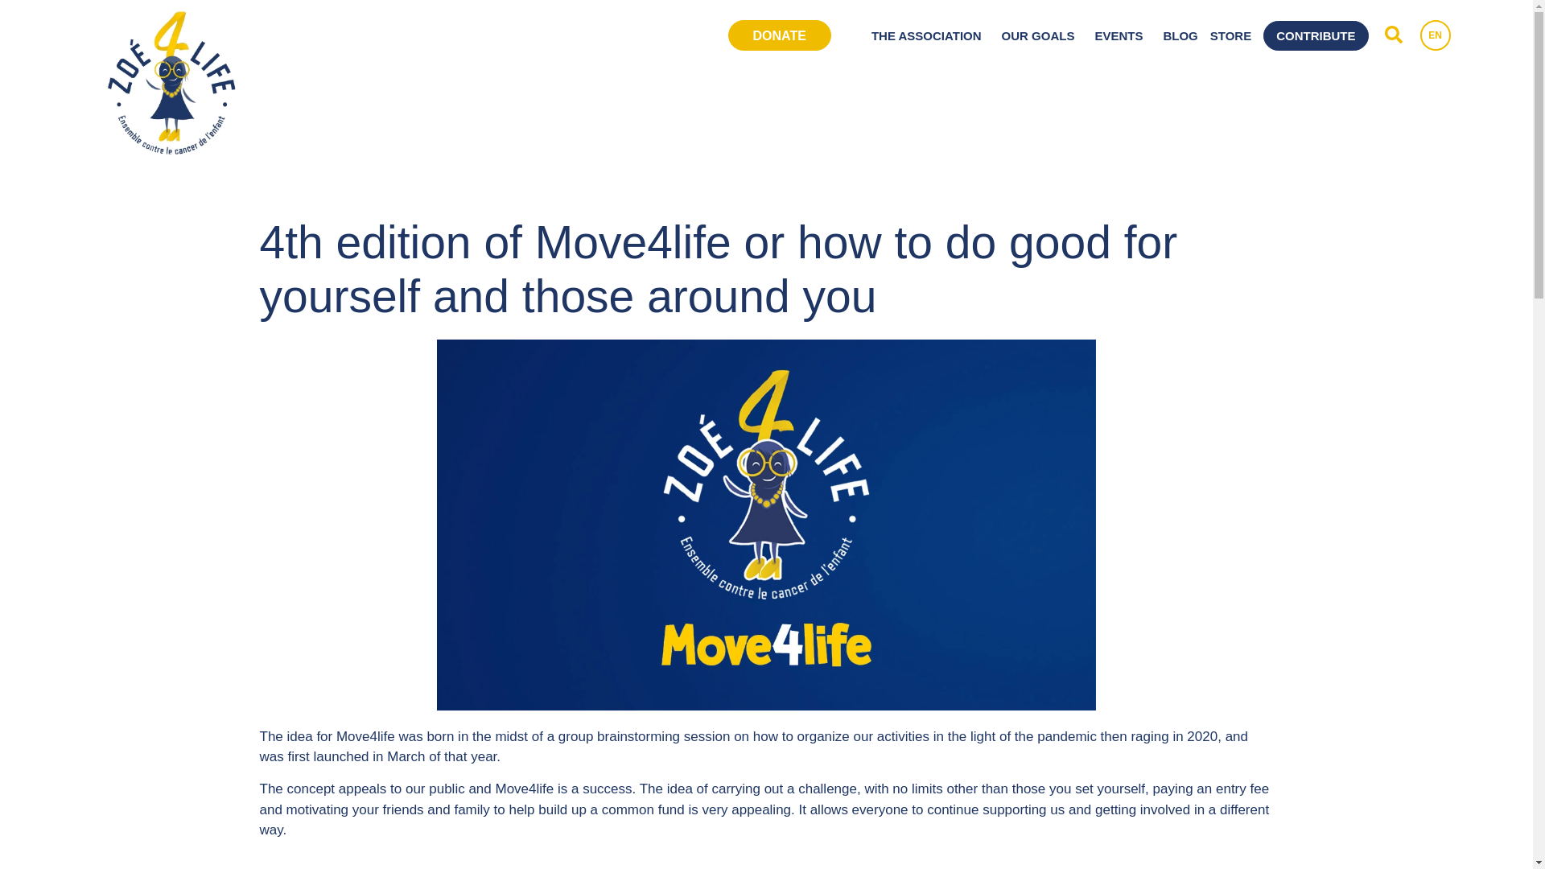  I want to click on OUR GOALS, so click(1041, 35).